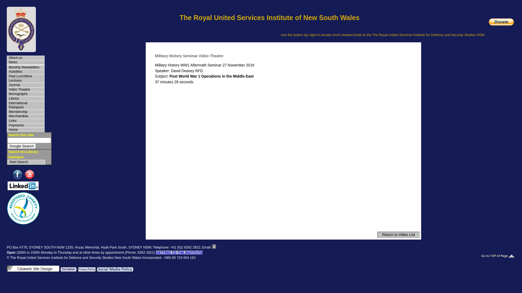 The width and height of the screenshot is (522, 293). What do you see at coordinates (26, 130) in the screenshot?
I see `Home` at bounding box center [26, 130].